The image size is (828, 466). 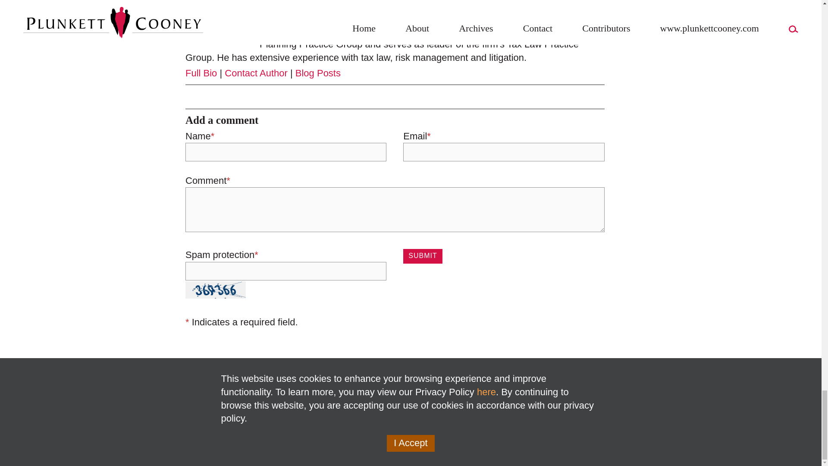 What do you see at coordinates (271, 16) in the screenshot?
I see `Email` at bounding box center [271, 16].